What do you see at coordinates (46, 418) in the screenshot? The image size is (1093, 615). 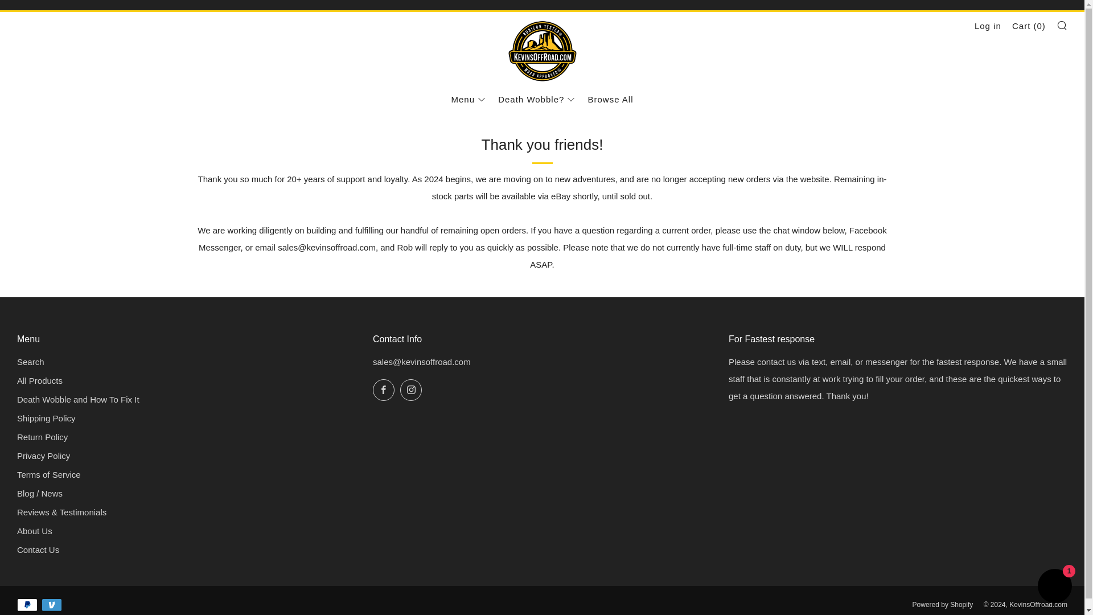 I see `Shipping Policy` at bounding box center [46, 418].